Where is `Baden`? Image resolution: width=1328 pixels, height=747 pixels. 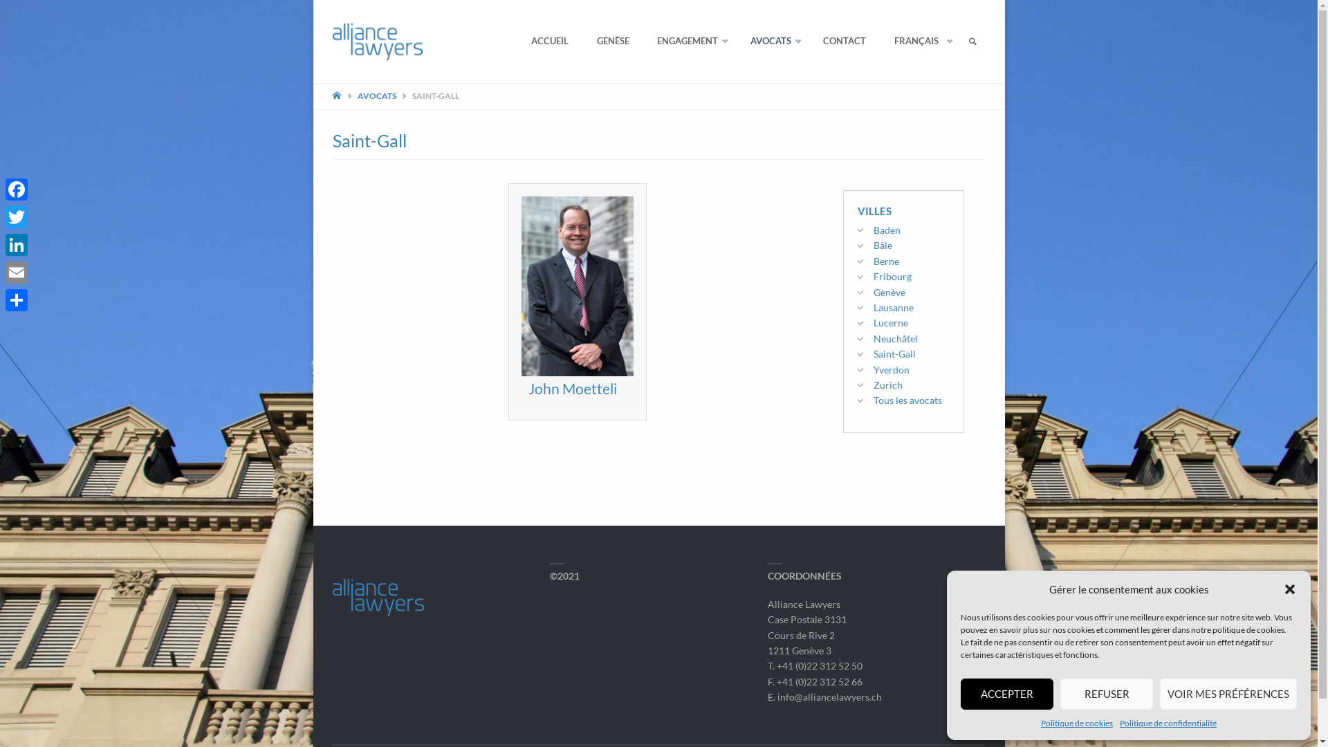
Baden is located at coordinates (887, 230).